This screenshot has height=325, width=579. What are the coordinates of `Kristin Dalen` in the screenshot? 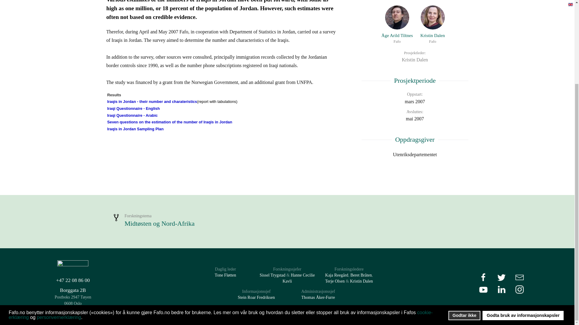 It's located at (464, 206).